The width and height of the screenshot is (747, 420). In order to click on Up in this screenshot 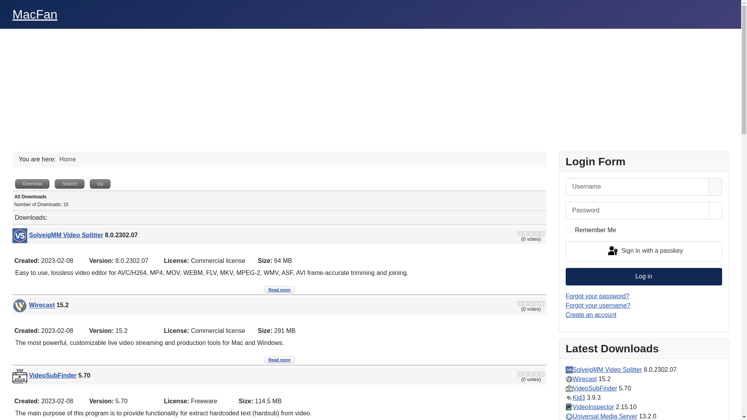, I will do `click(100, 184)`.